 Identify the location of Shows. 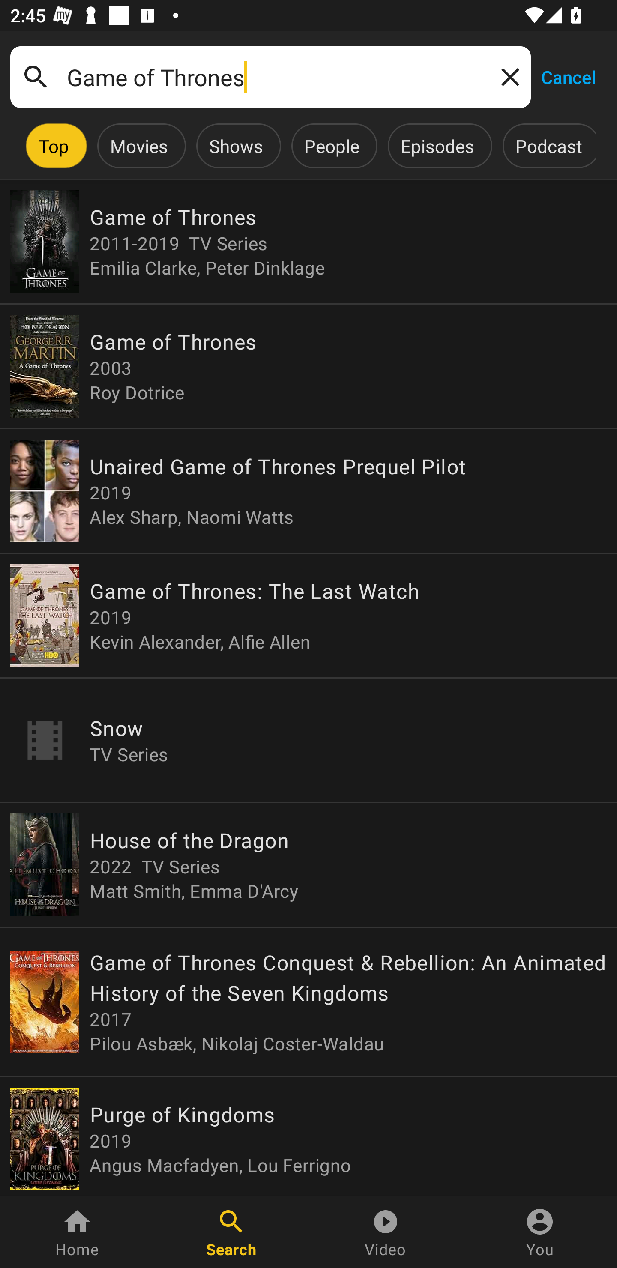
(236, 146).